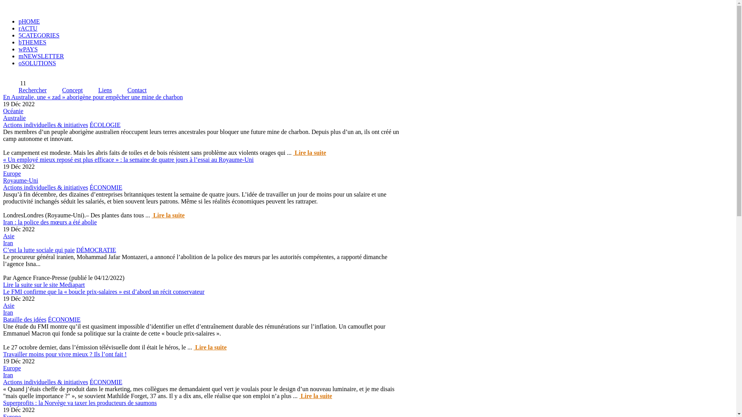 The height and width of the screenshot is (417, 742). What do you see at coordinates (28, 49) in the screenshot?
I see `wPAYS` at bounding box center [28, 49].